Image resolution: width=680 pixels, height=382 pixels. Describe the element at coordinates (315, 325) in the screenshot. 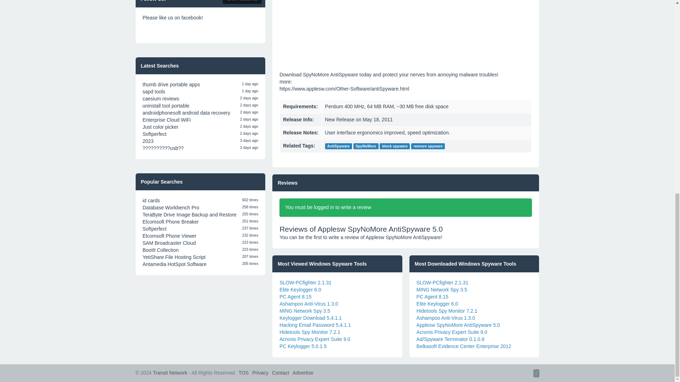

I see `Hacking Email Password 5.4.1.1` at that location.